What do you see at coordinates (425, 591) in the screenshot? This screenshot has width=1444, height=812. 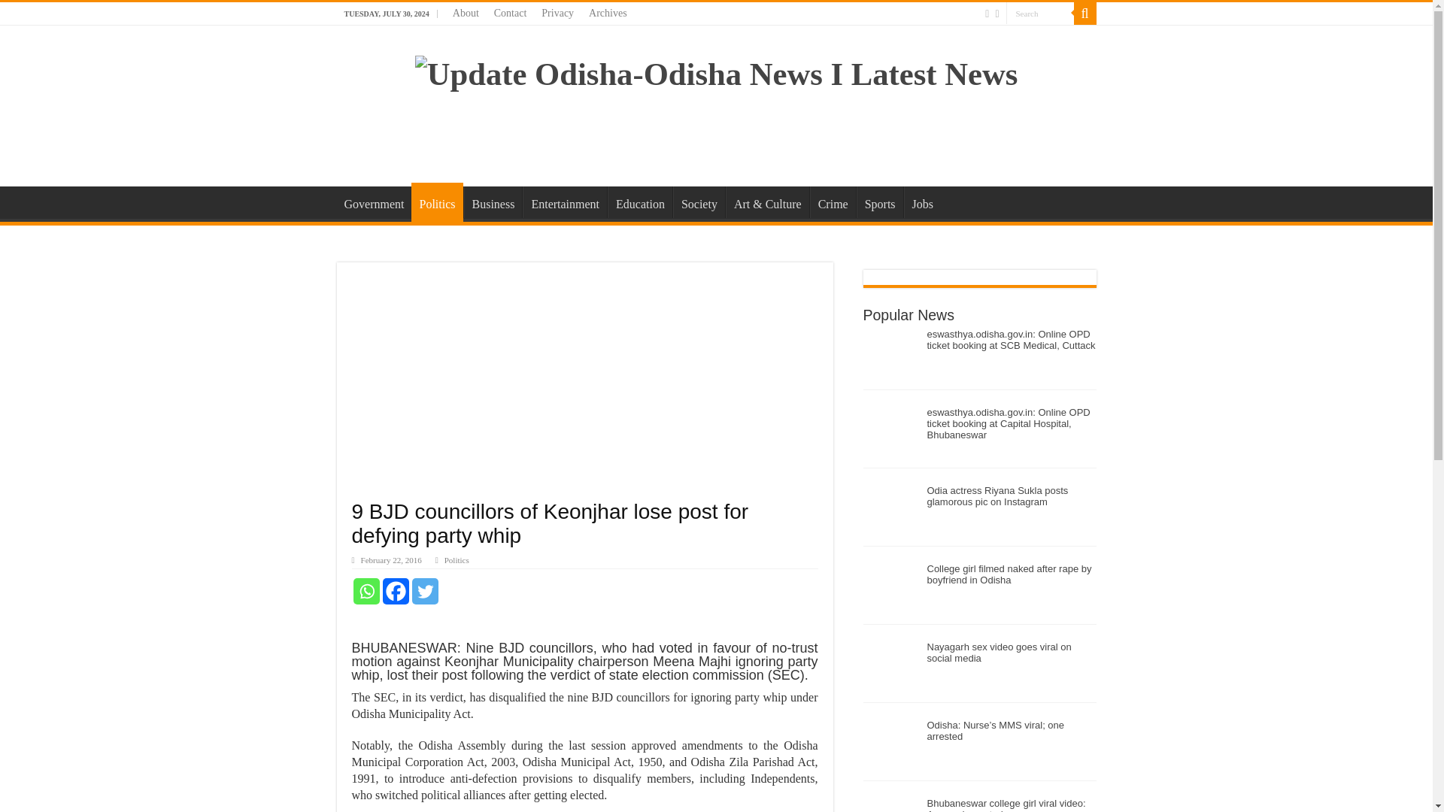 I see `Twitter` at bounding box center [425, 591].